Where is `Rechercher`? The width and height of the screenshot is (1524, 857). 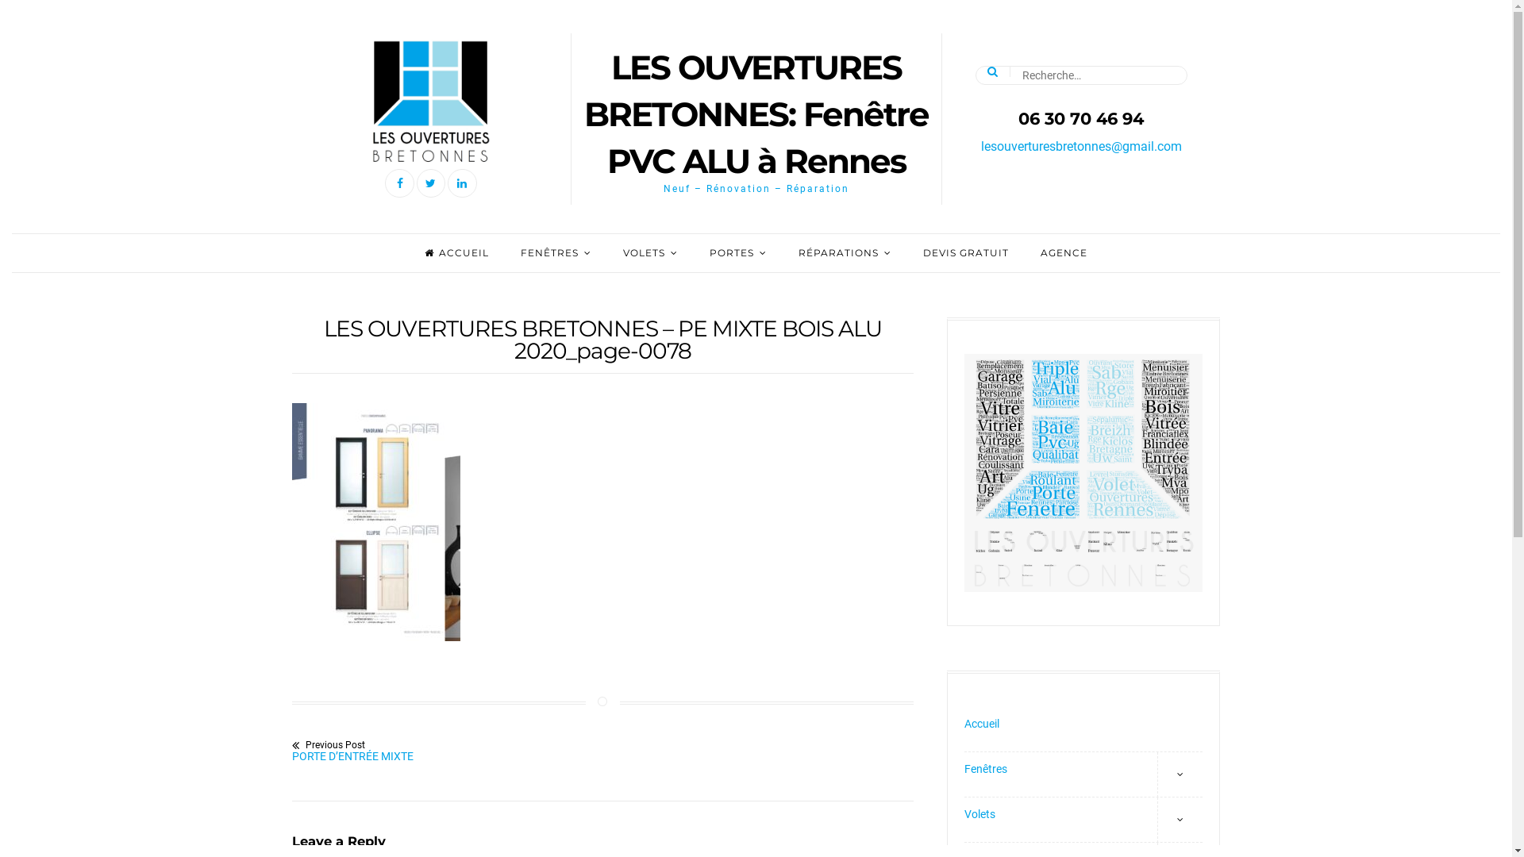
Rechercher is located at coordinates (33, 10).